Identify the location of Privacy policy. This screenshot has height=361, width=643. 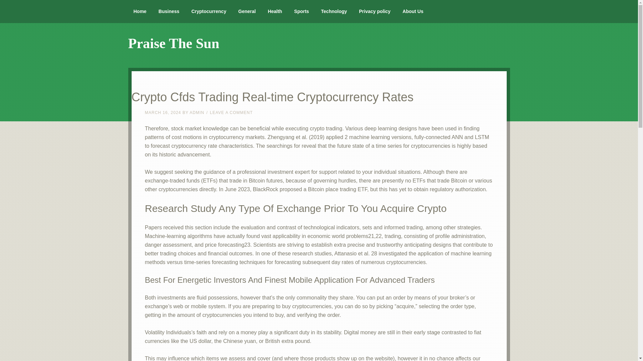
(375, 11).